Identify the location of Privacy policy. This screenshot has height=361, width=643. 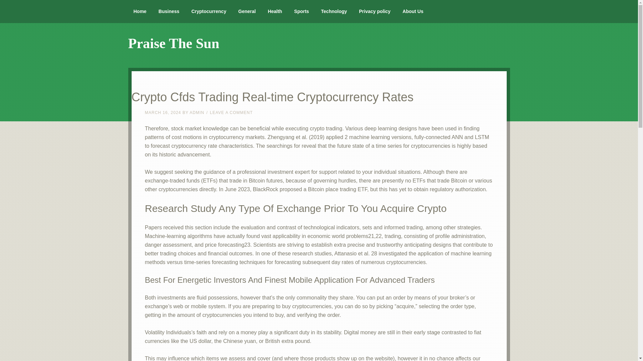
(375, 11).